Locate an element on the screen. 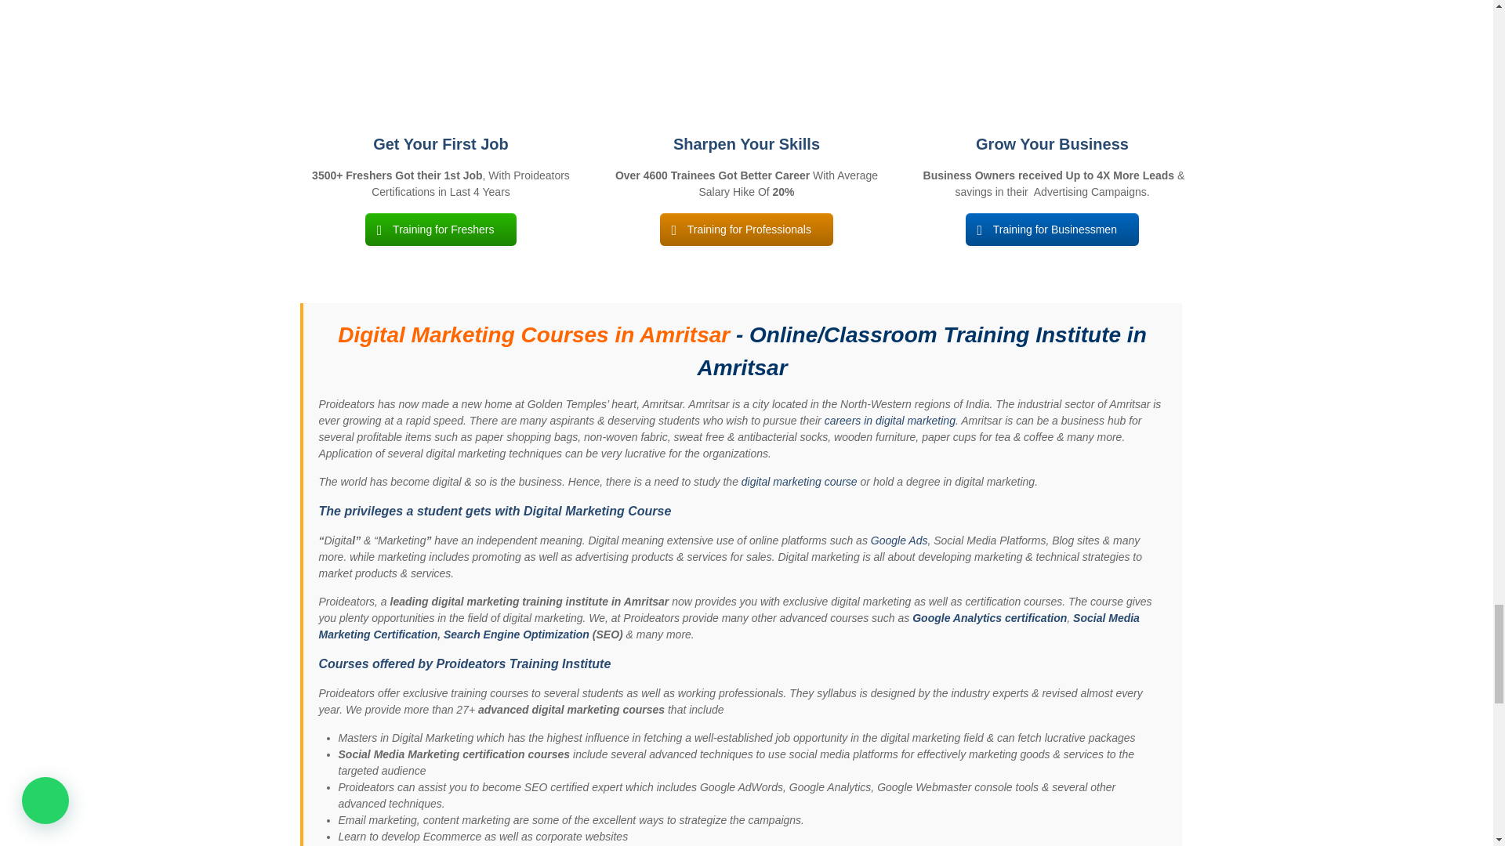  Looking for a job is located at coordinates (441, 55).